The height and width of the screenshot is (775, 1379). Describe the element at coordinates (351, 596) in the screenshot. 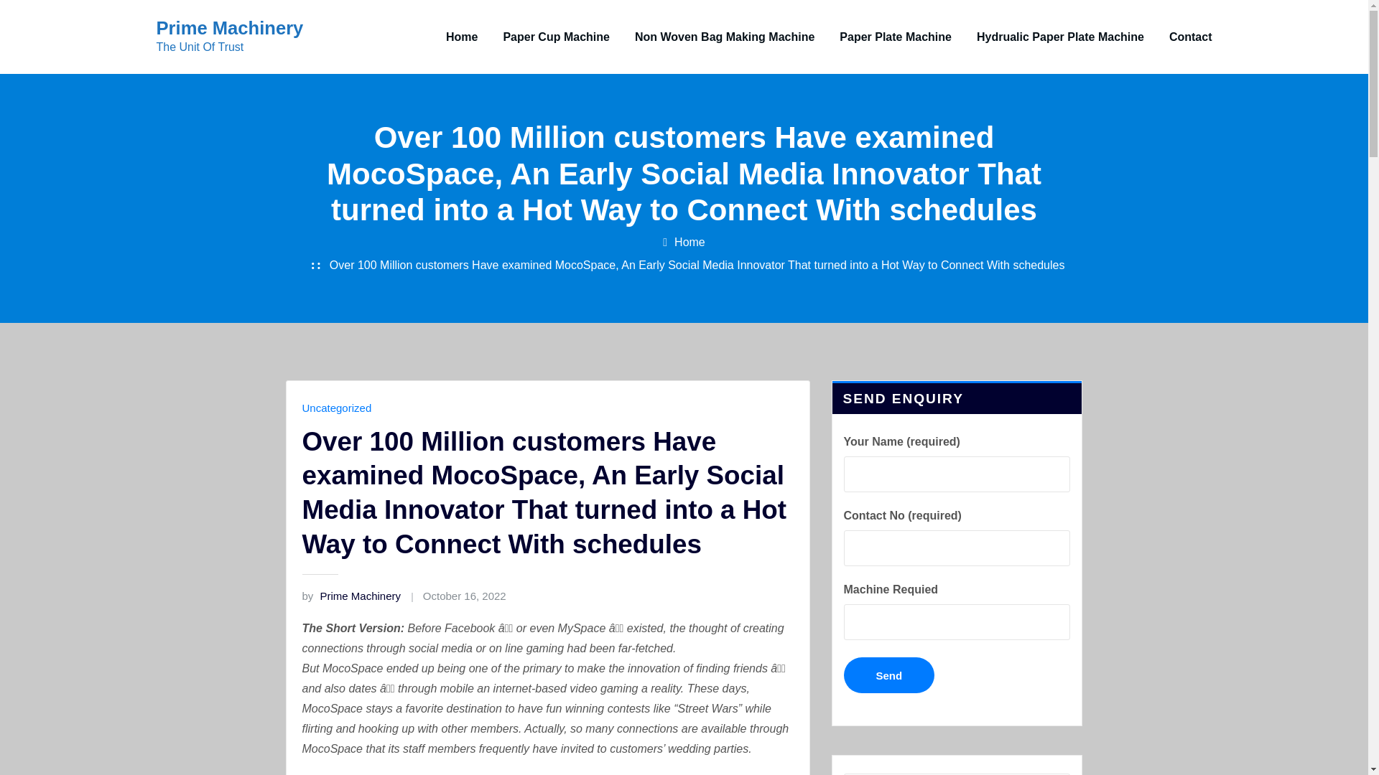

I see `by Prime Machinery` at that location.